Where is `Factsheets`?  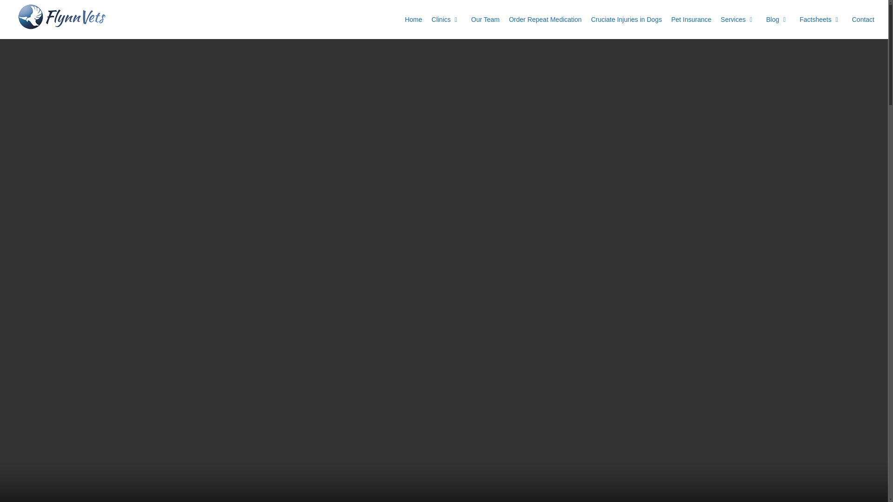 Factsheets is located at coordinates (820, 20).